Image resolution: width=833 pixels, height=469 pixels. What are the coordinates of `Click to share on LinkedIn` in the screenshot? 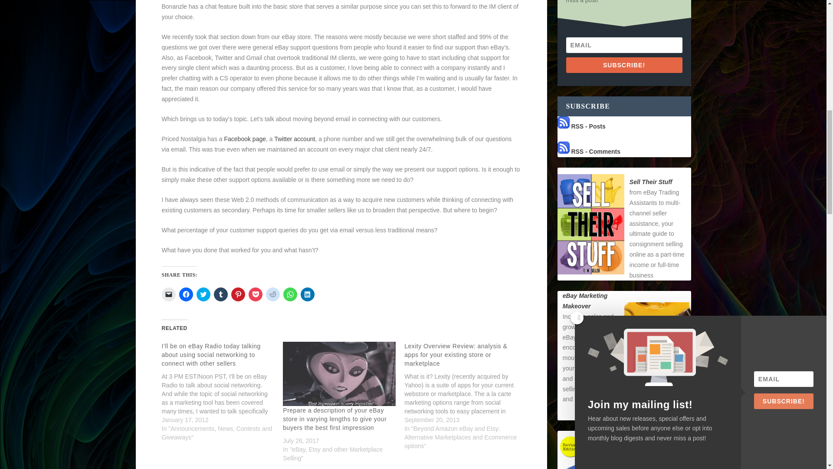 It's located at (307, 294).